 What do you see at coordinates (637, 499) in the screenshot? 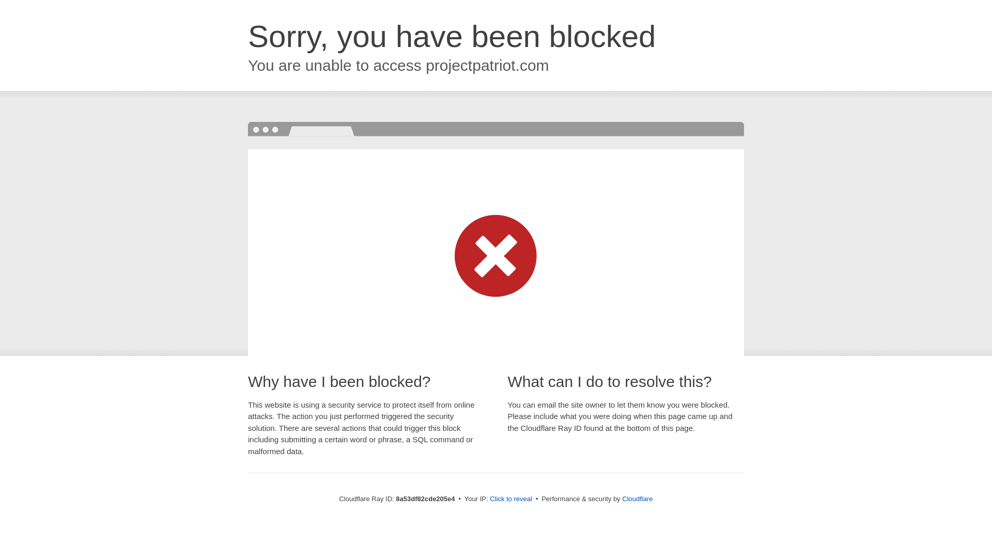
I see `Cloudflare` at bounding box center [637, 499].